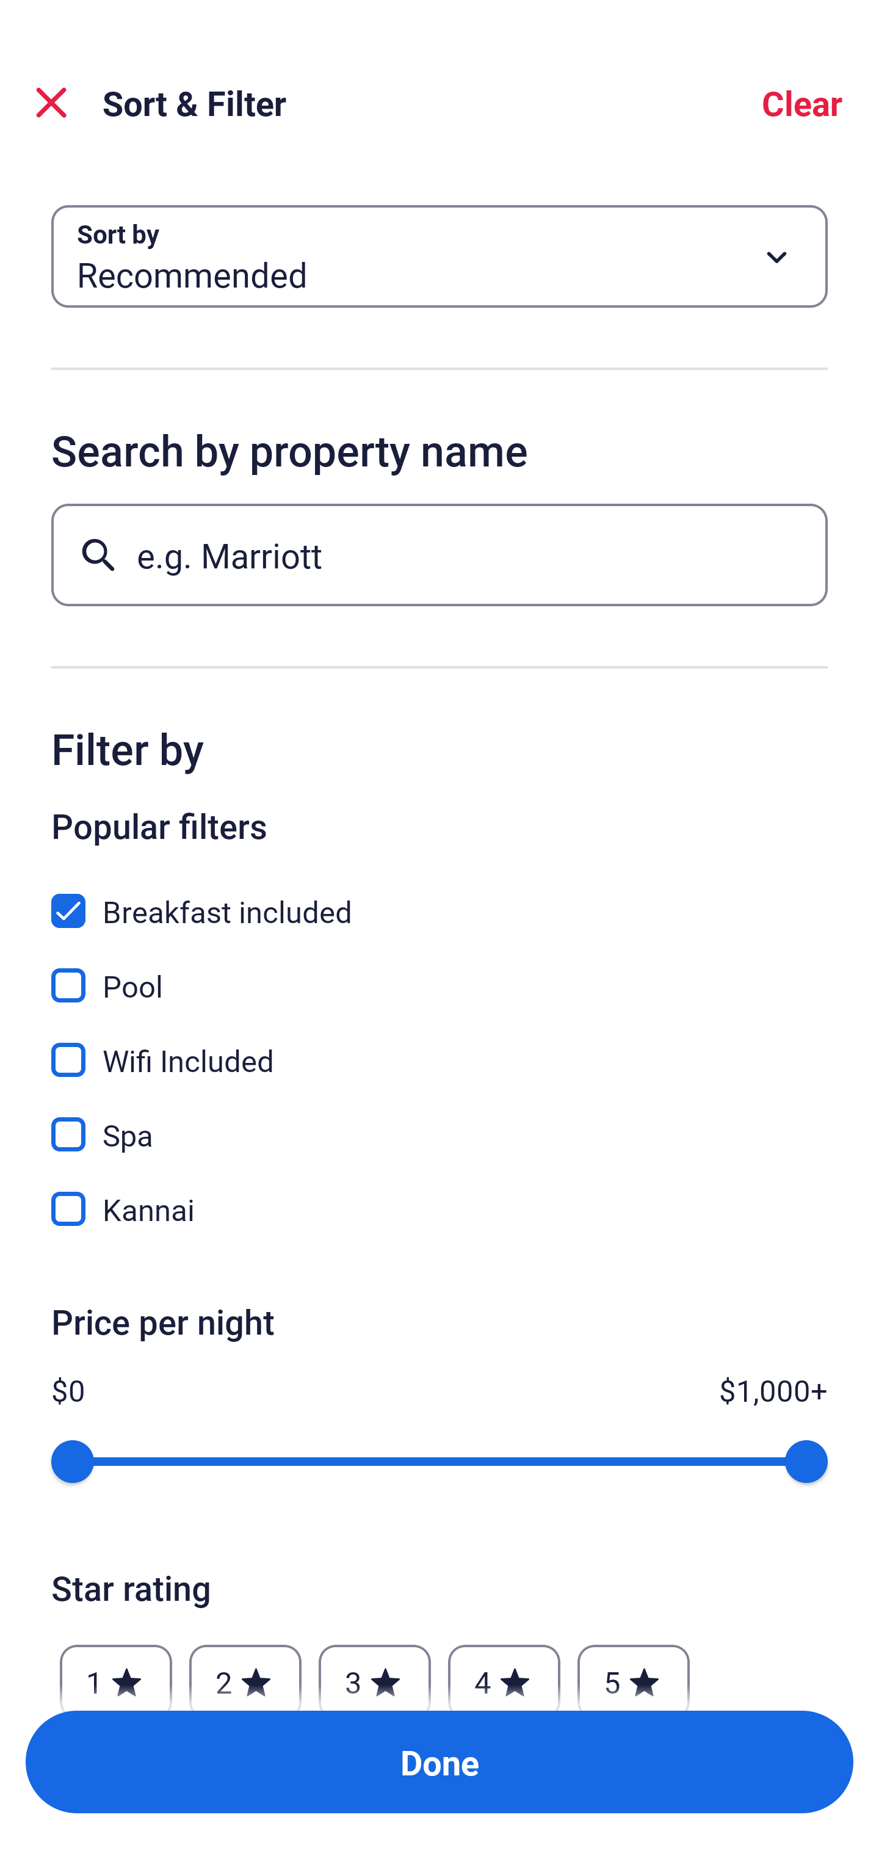 This screenshot has width=879, height=1856. I want to click on Close Sort and Filter, so click(51, 103).